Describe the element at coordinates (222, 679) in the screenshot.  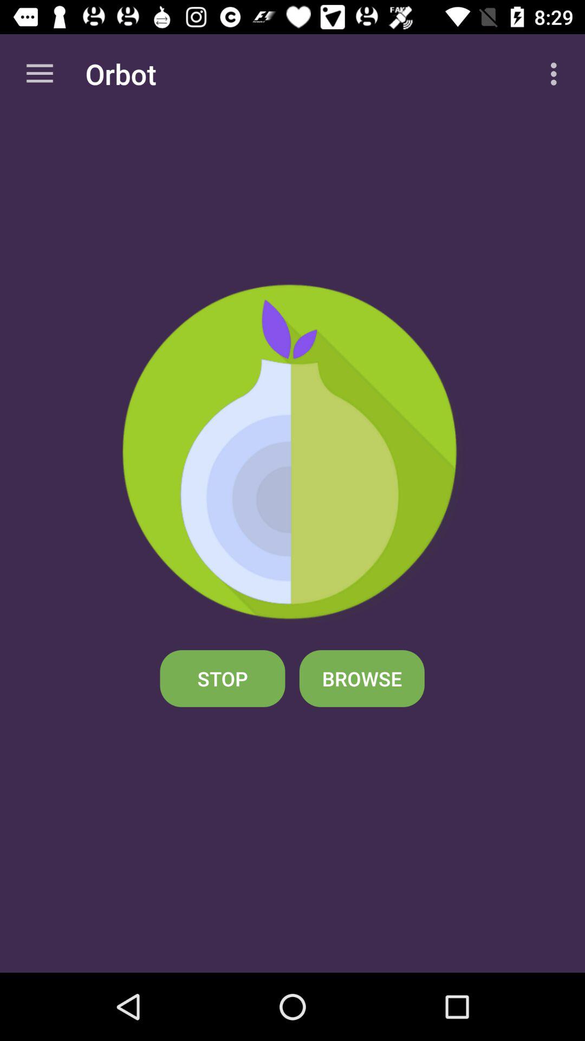
I see `turn on item to the left of browse` at that location.